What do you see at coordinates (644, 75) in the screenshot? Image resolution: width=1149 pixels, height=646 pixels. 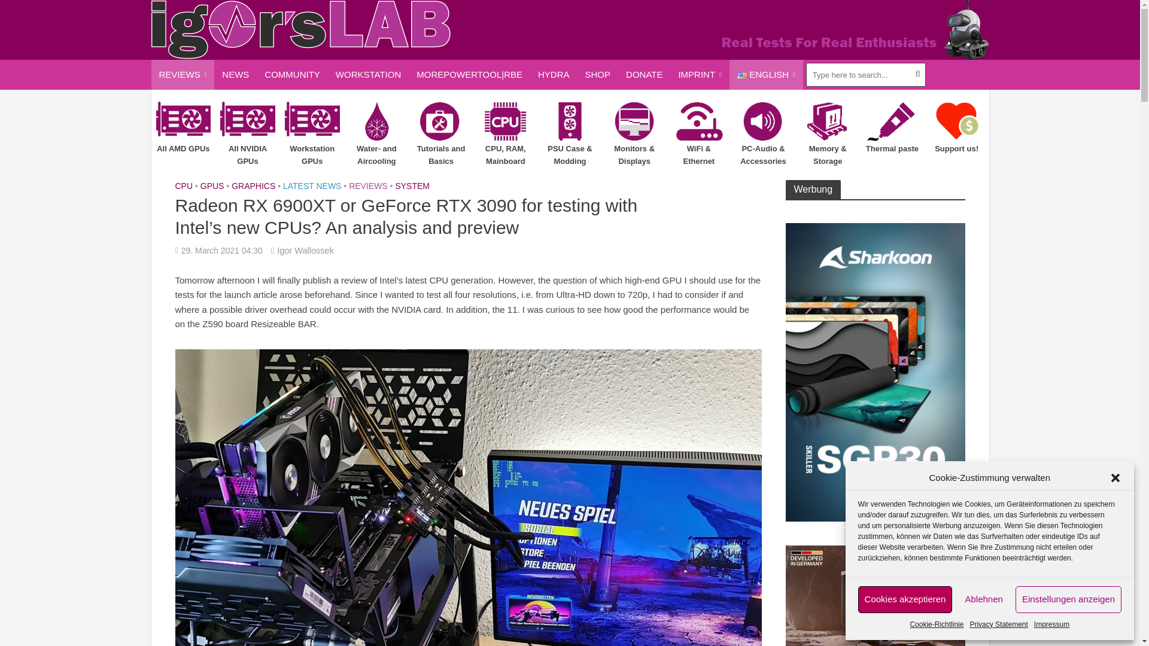 I see `DONATE` at bounding box center [644, 75].